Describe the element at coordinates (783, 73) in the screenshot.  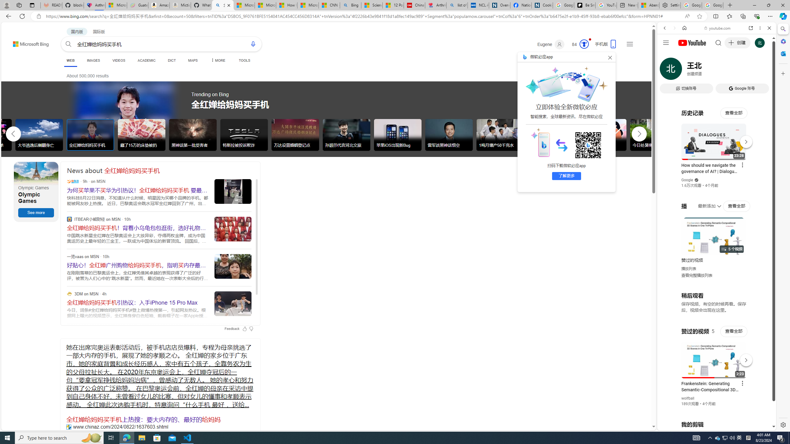
I see `Close Customize pane` at that location.